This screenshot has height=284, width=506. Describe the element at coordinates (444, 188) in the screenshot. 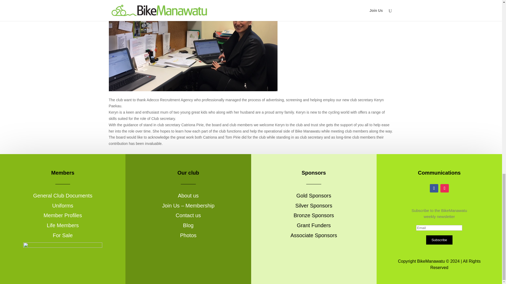

I see `Follow on Instagram` at that location.